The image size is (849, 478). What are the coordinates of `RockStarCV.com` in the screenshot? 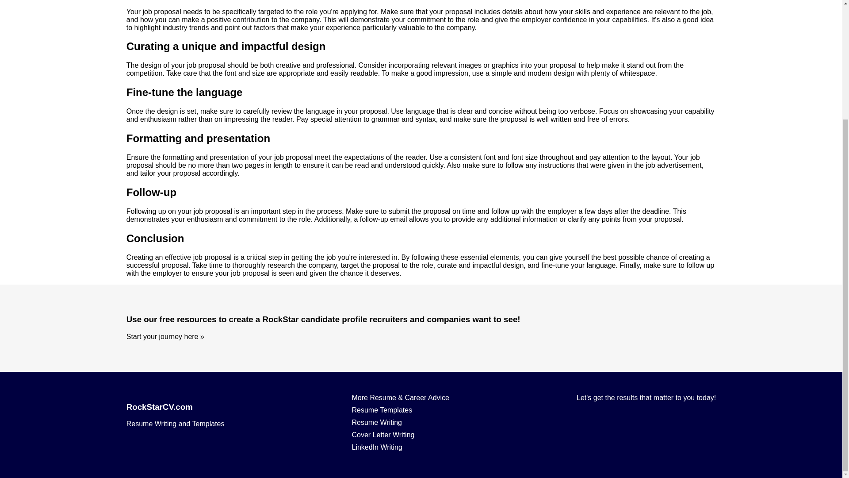 It's located at (176, 407).